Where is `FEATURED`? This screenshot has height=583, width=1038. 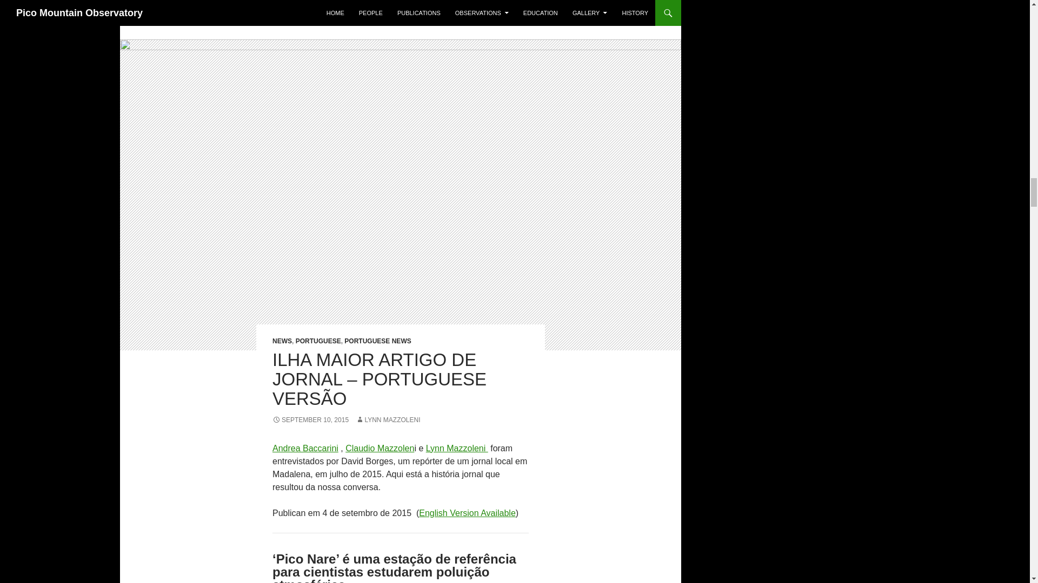
FEATURED is located at coordinates (297, 6).